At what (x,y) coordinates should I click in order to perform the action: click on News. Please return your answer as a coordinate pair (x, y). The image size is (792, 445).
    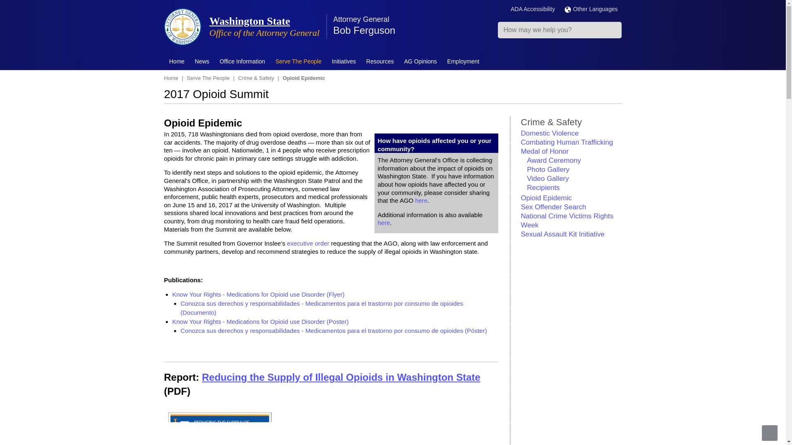
    Looking at the image, I should click on (202, 61).